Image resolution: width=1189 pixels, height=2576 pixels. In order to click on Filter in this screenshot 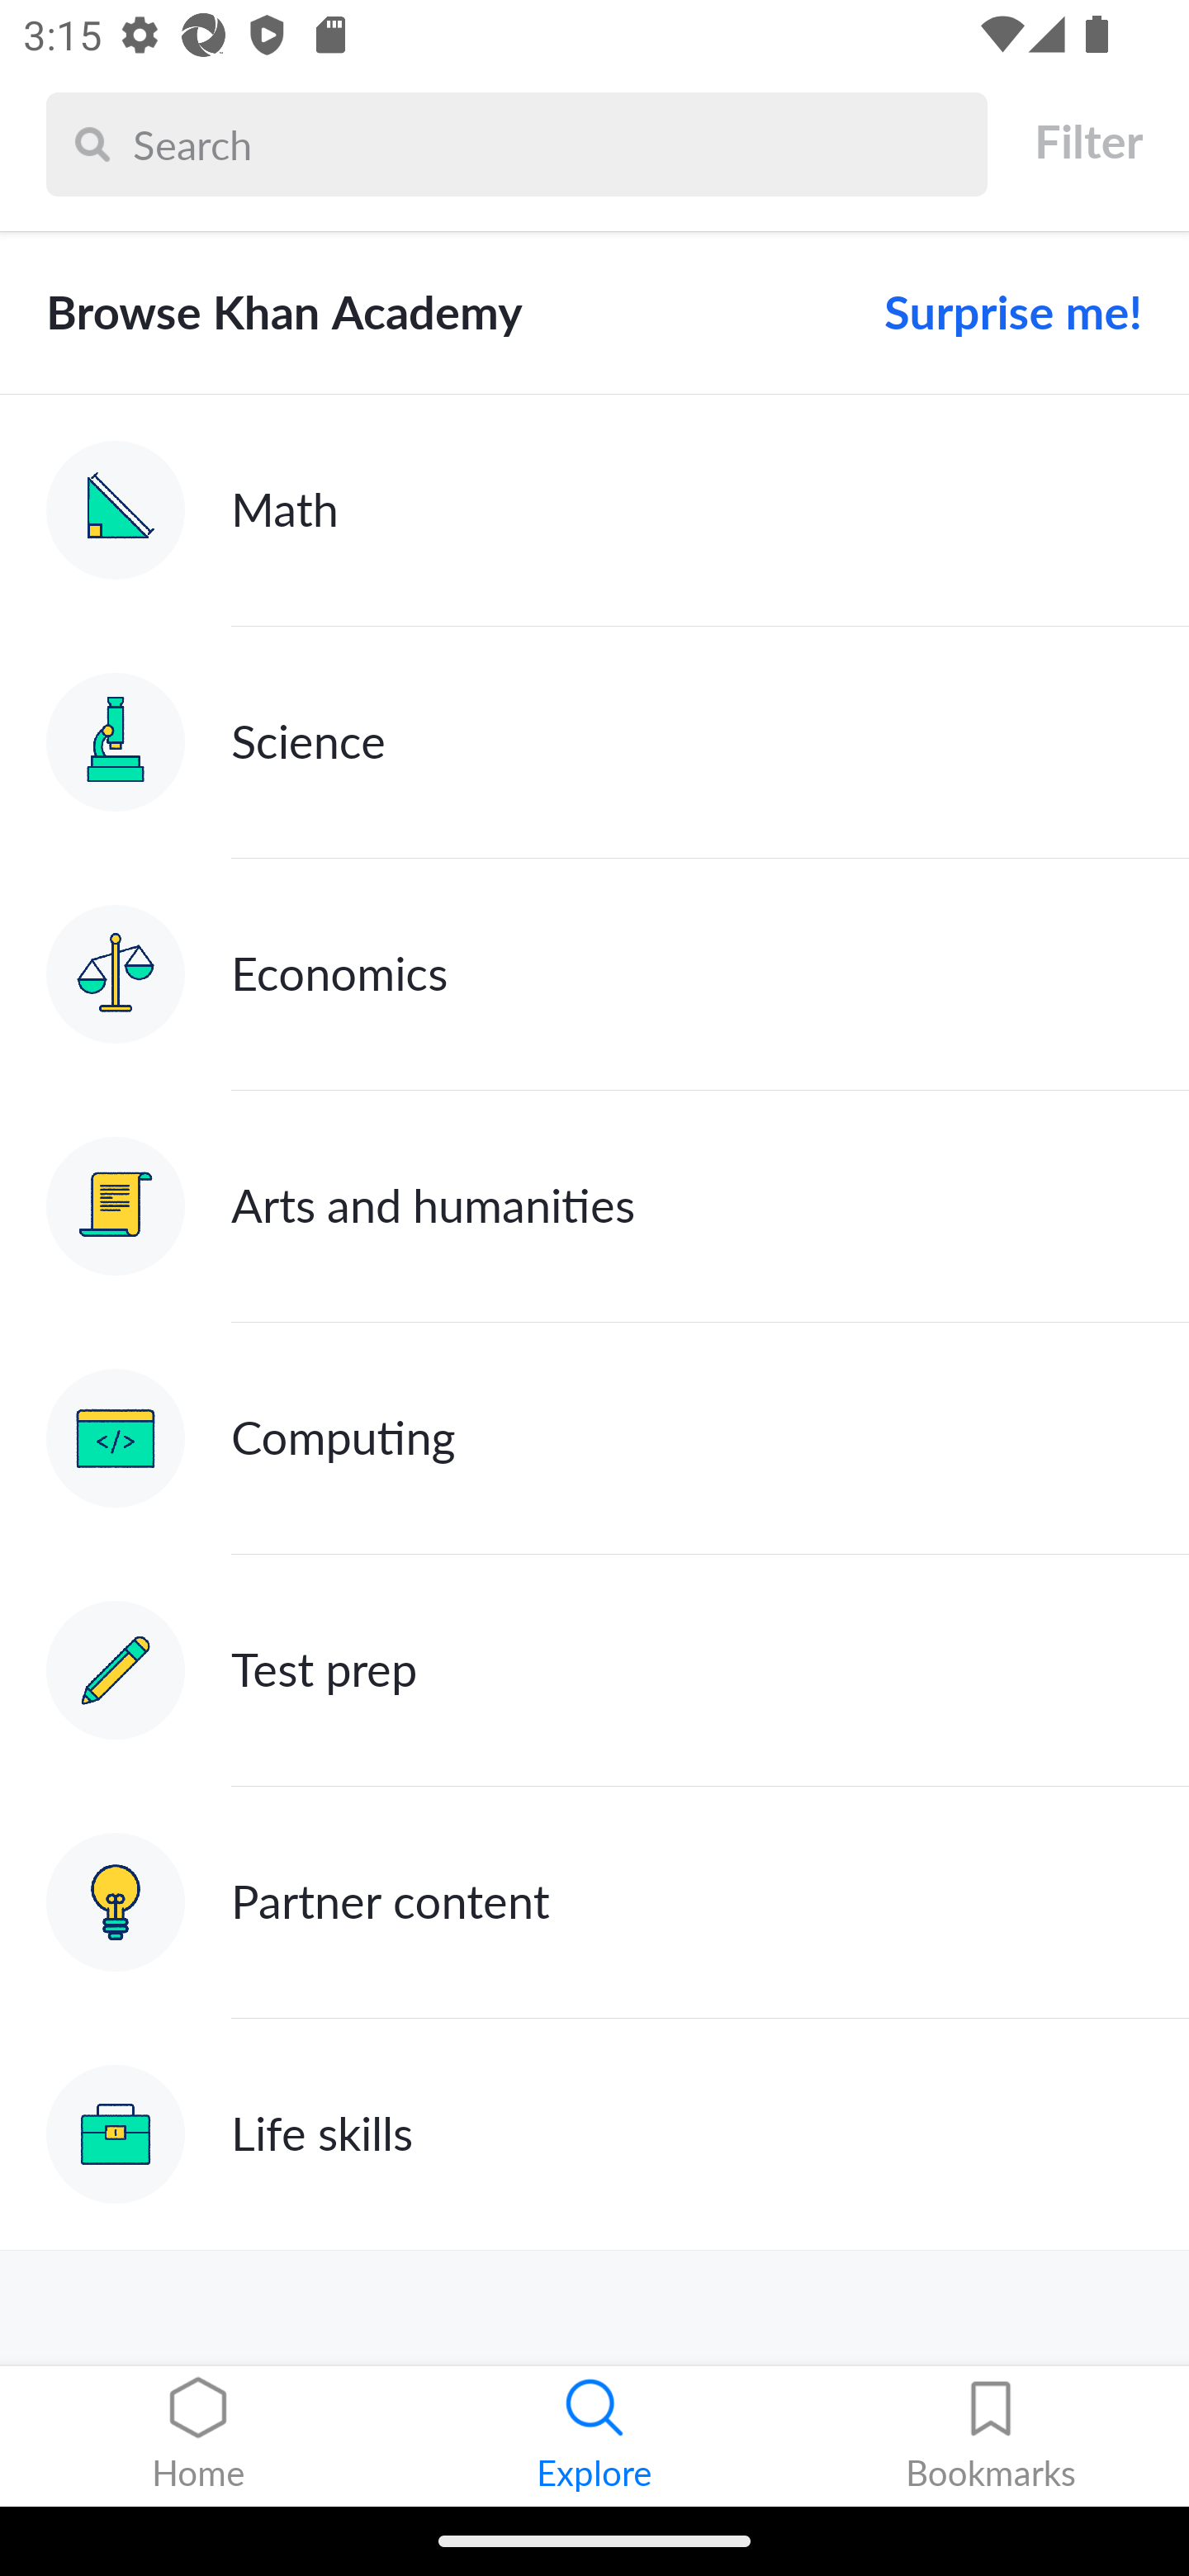, I will do `click(1087, 141)`.